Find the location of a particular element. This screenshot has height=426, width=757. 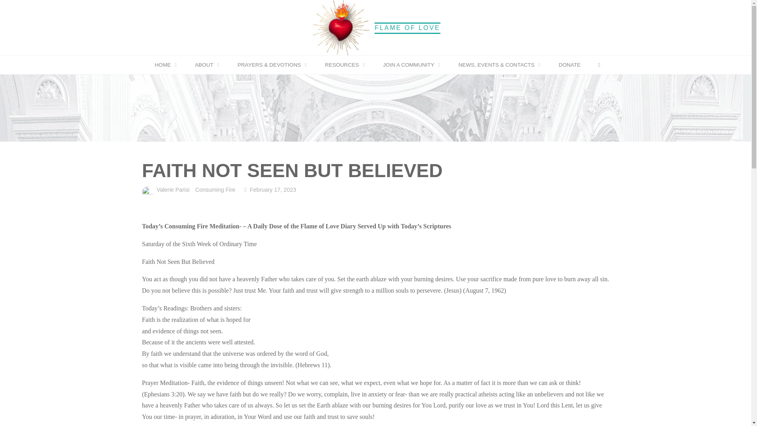

Flame of Love is located at coordinates (341, 27).